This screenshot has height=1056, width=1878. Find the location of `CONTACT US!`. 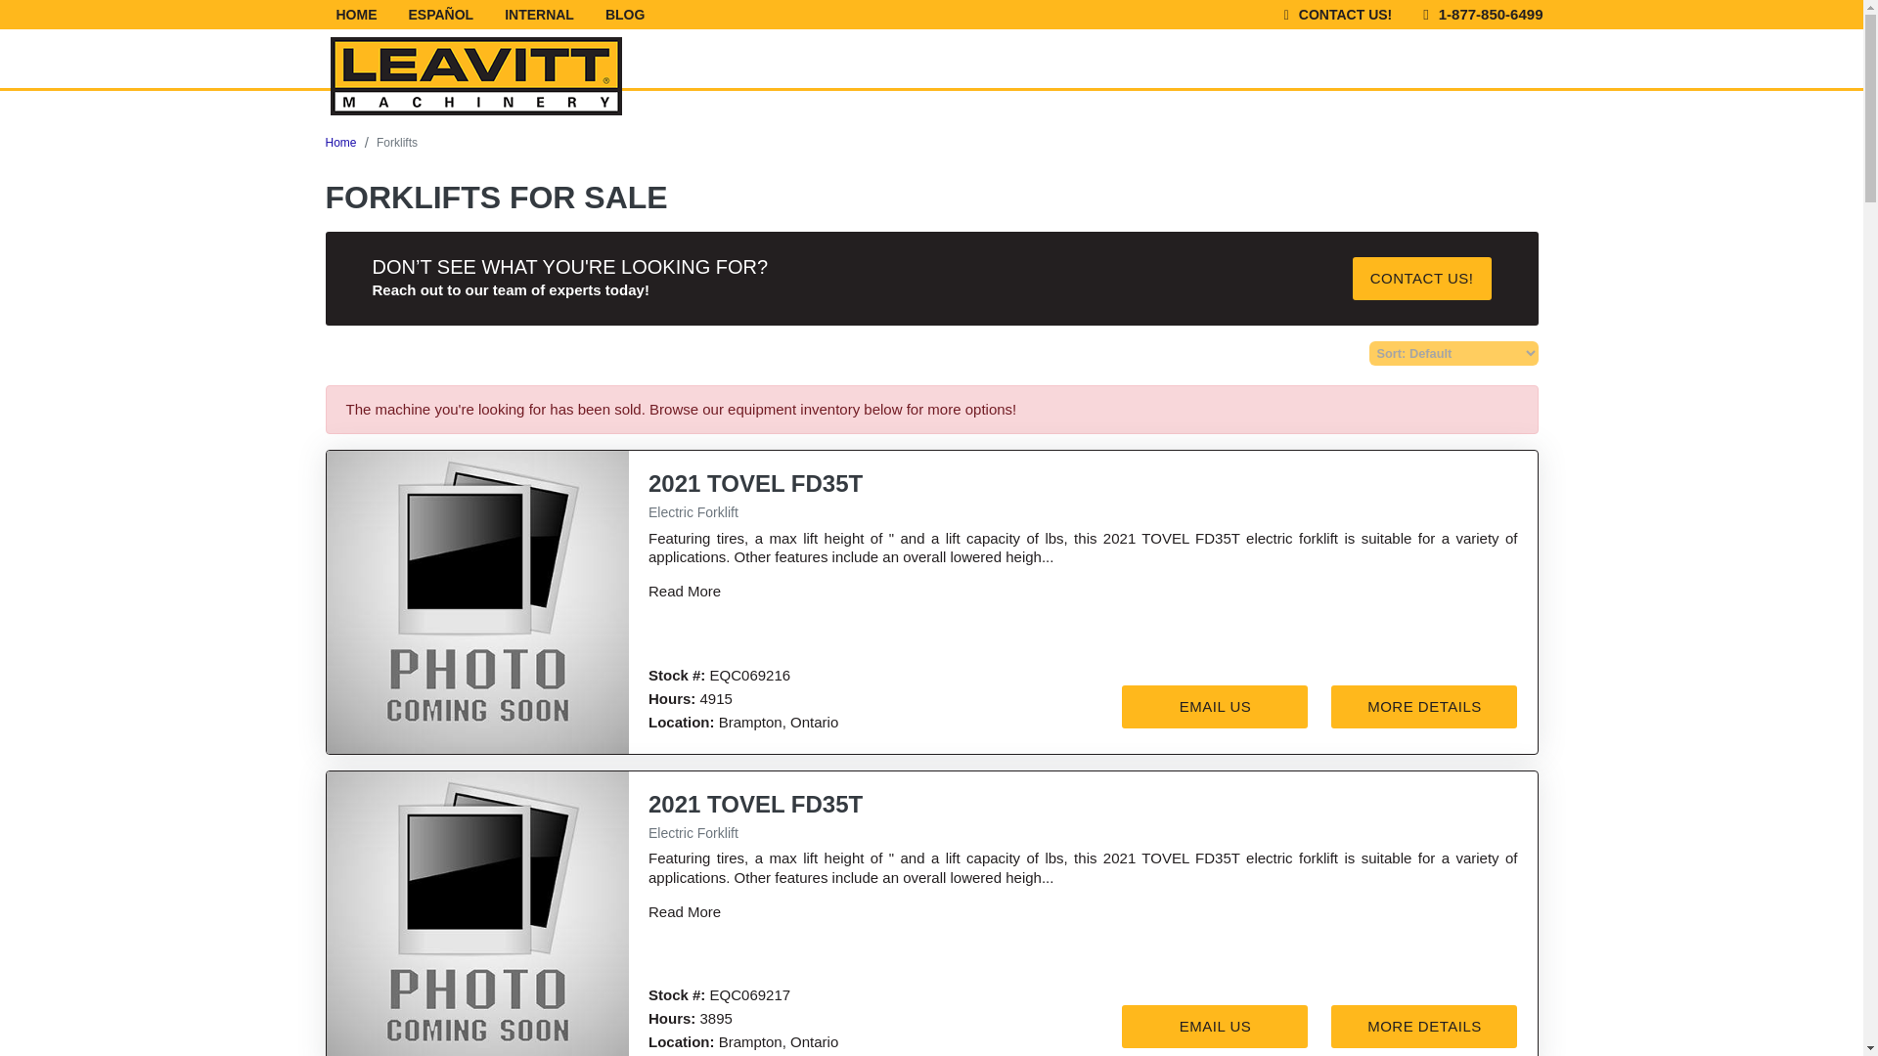

CONTACT US! is located at coordinates (1338, 15).